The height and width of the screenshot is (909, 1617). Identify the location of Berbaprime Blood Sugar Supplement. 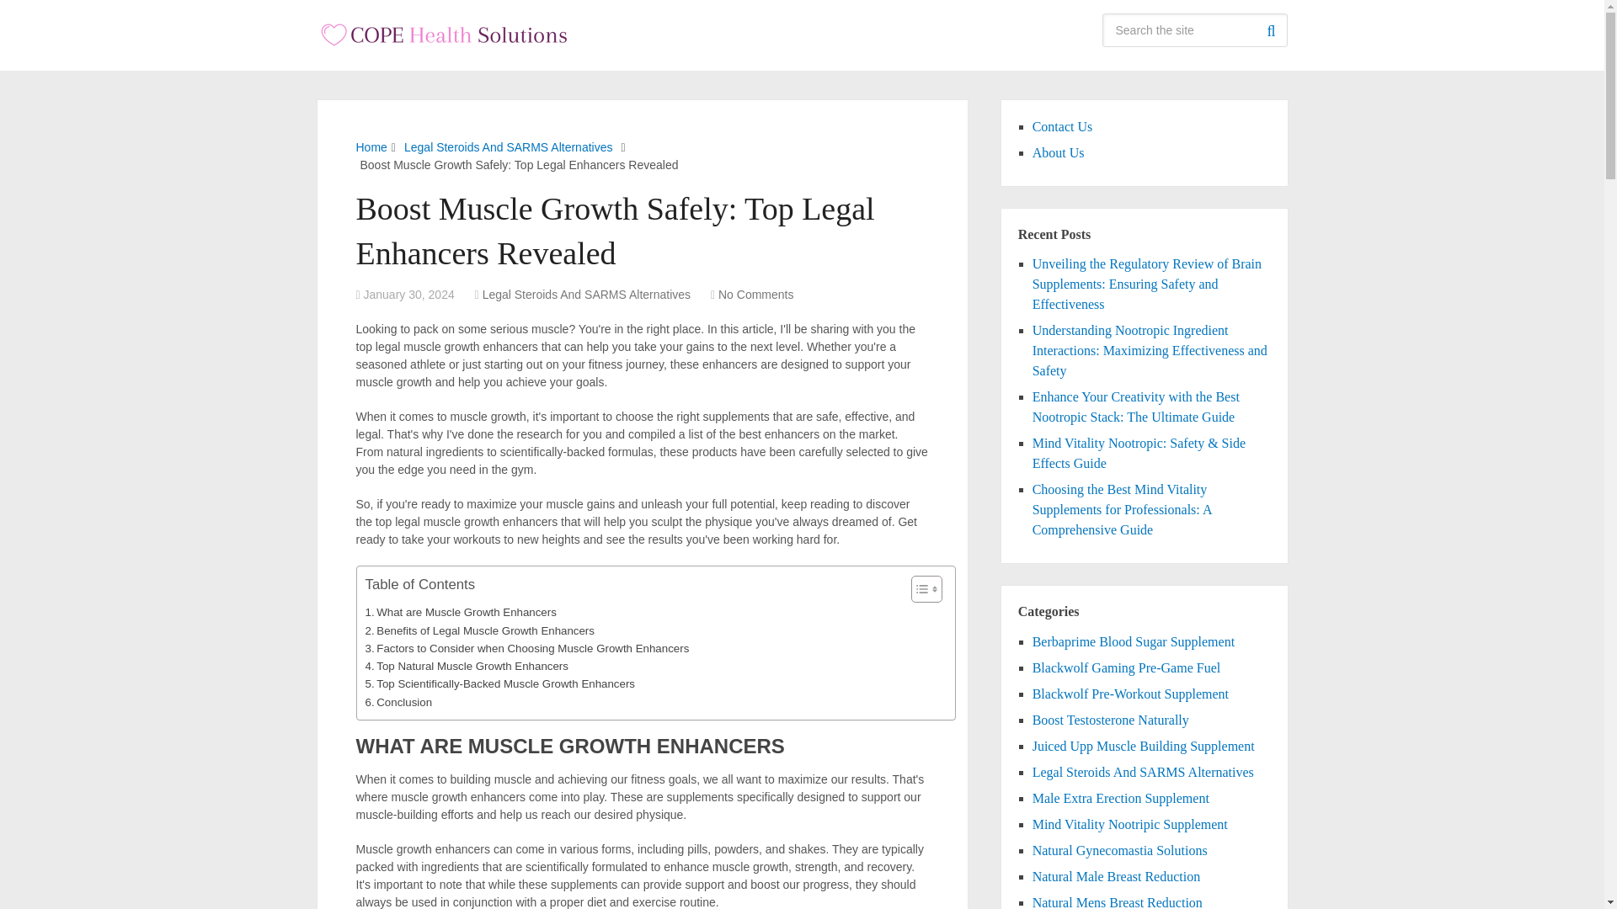
(1134, 641).